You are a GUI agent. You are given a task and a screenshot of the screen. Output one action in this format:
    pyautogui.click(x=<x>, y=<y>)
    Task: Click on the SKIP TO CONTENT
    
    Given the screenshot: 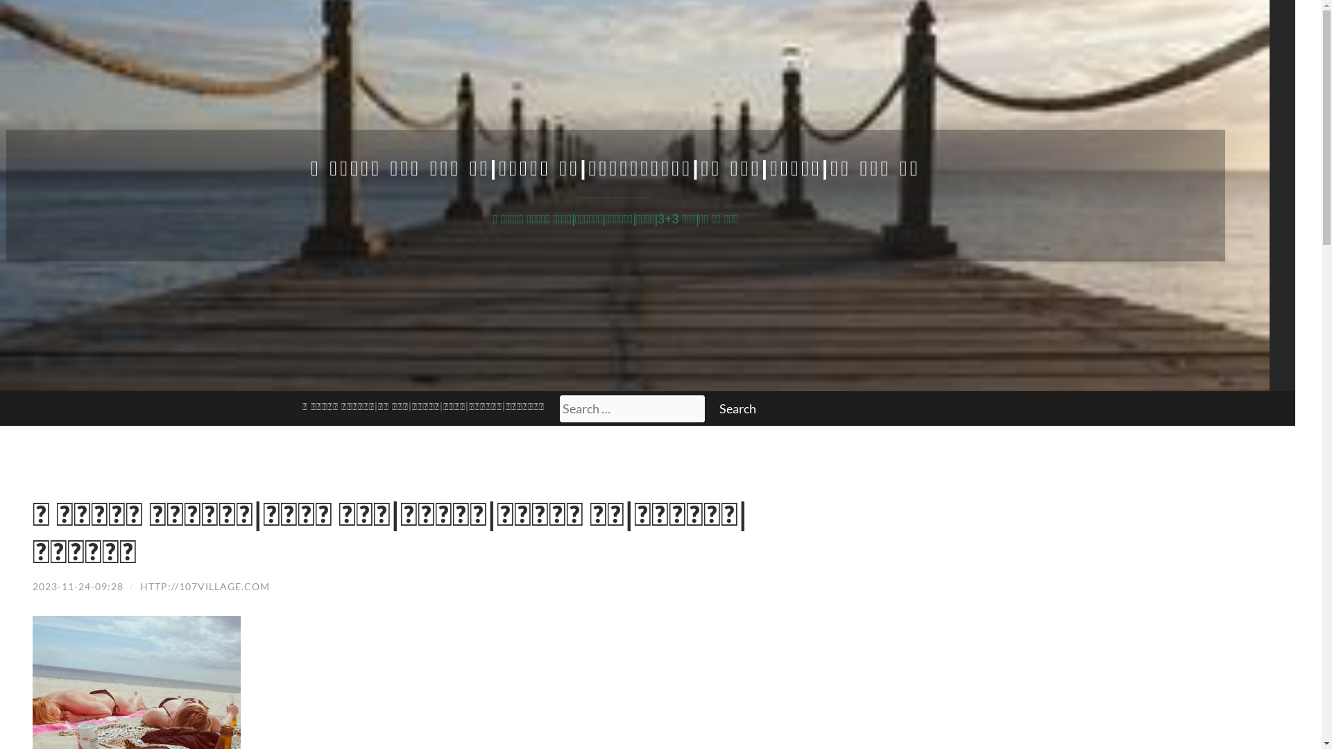 What is the action you would take?
    pyautogui.click(x=60, y=411)
    